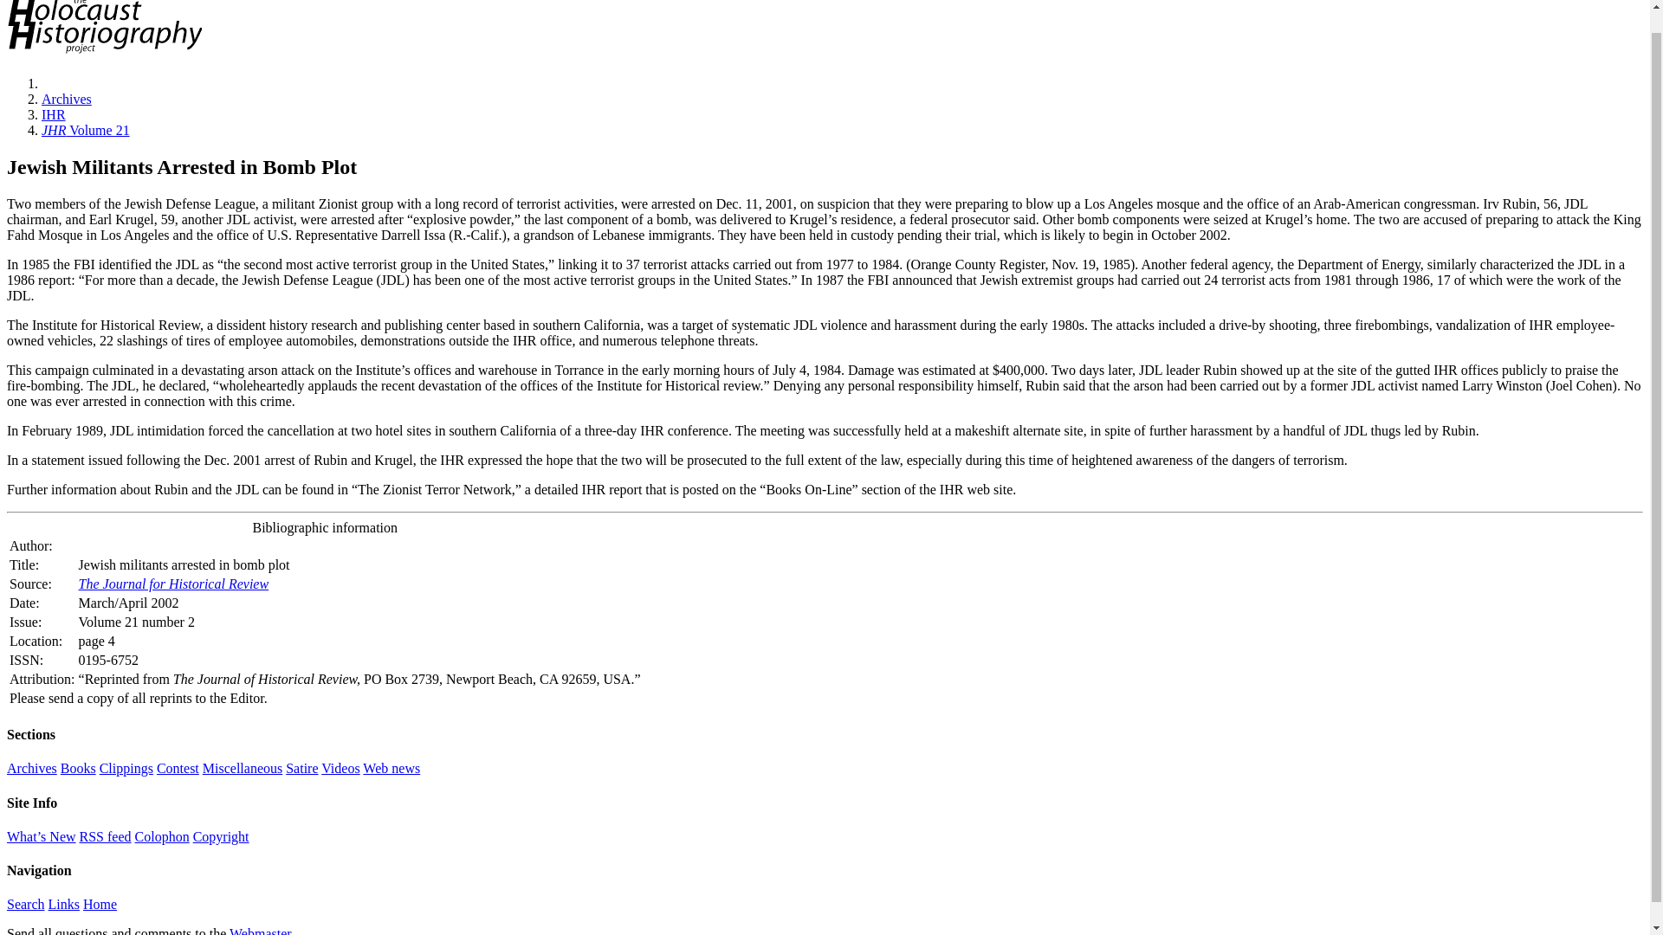 The height and width of the screenshot is (935, 1663). I want to click on RSS feed, so click(106, 836).